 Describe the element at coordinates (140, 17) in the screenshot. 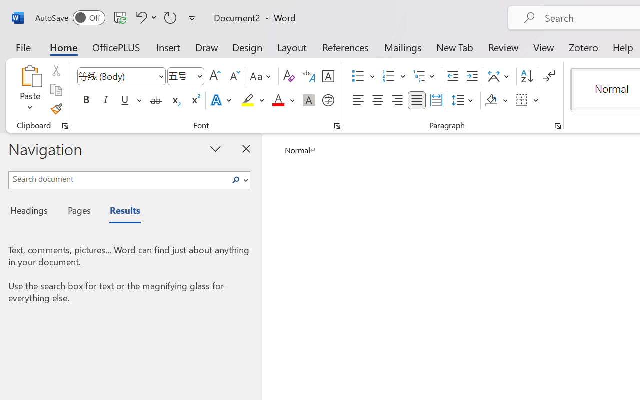

I see `Undo Apply Quick Style` at that location.